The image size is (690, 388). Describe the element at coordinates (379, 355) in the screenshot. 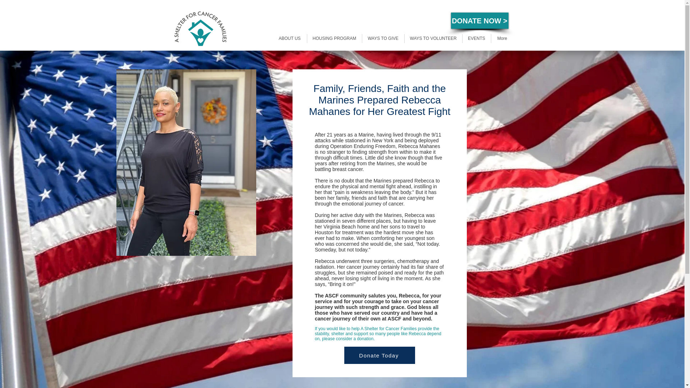

I see `Donate Today` at that location.